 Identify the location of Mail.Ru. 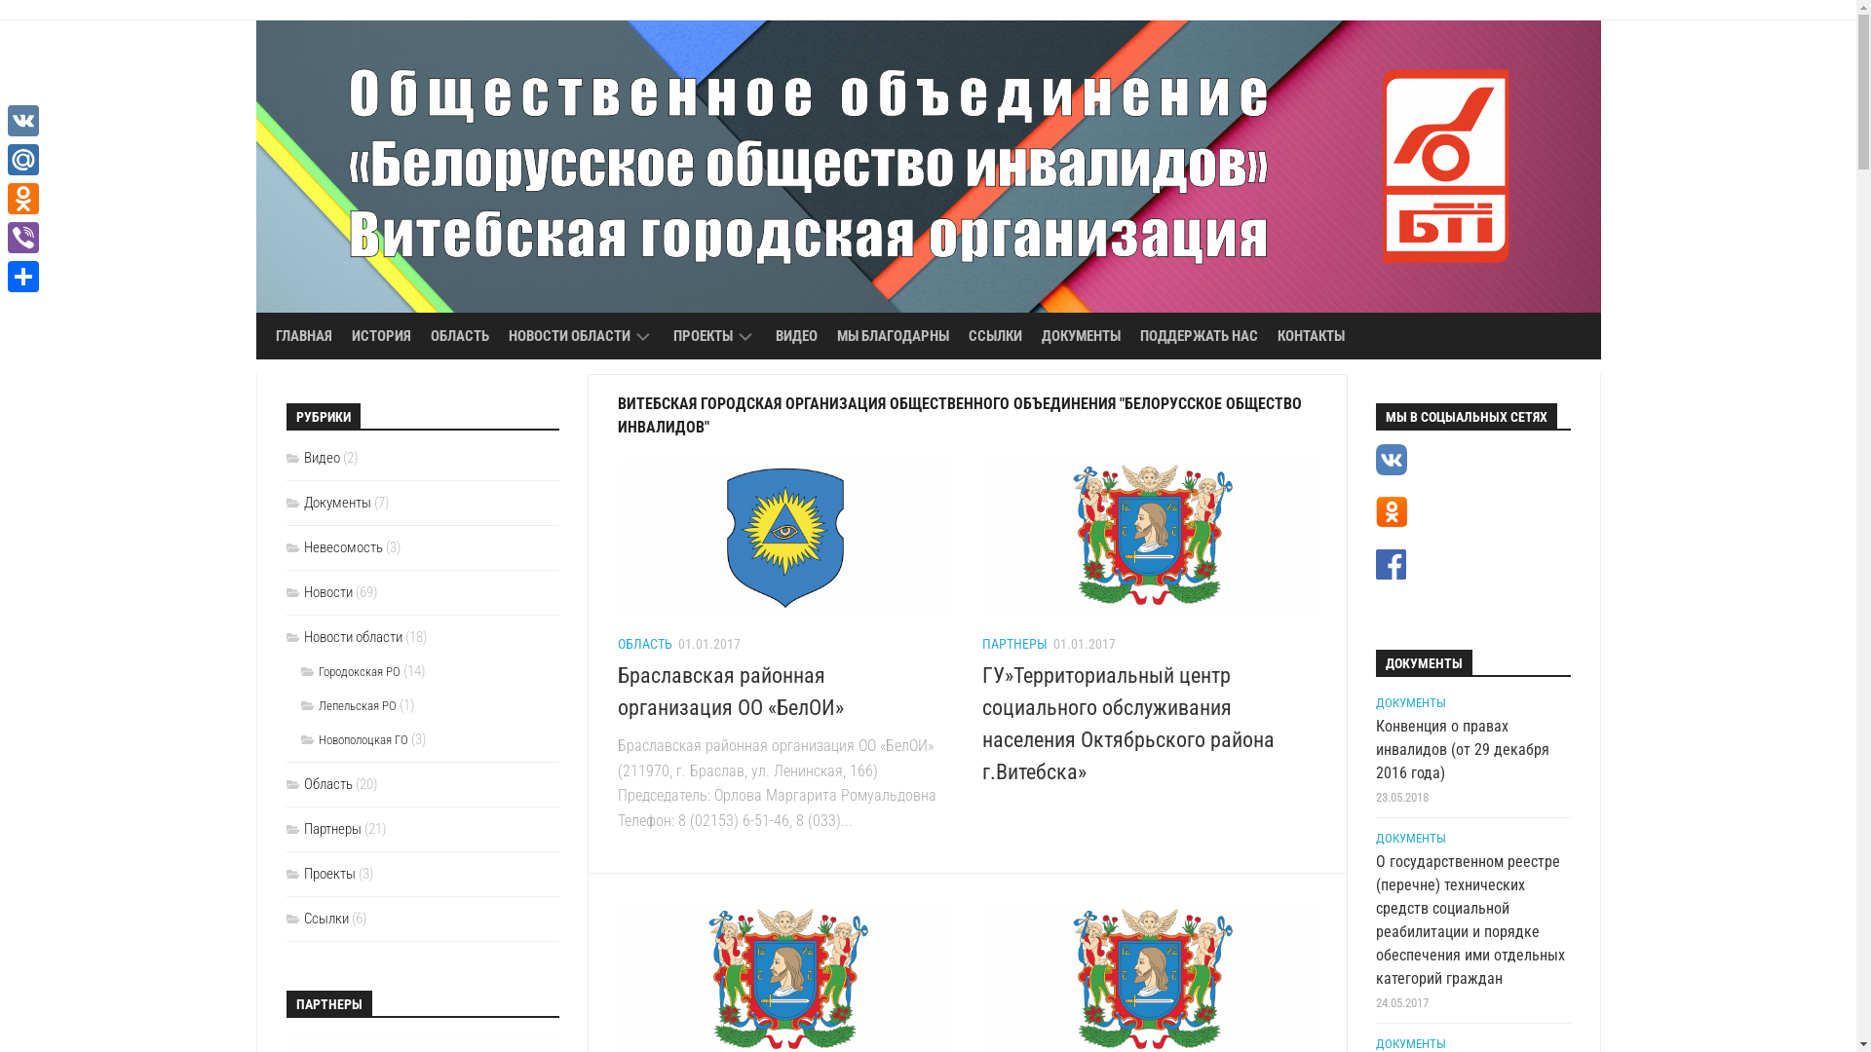
(23, 160).